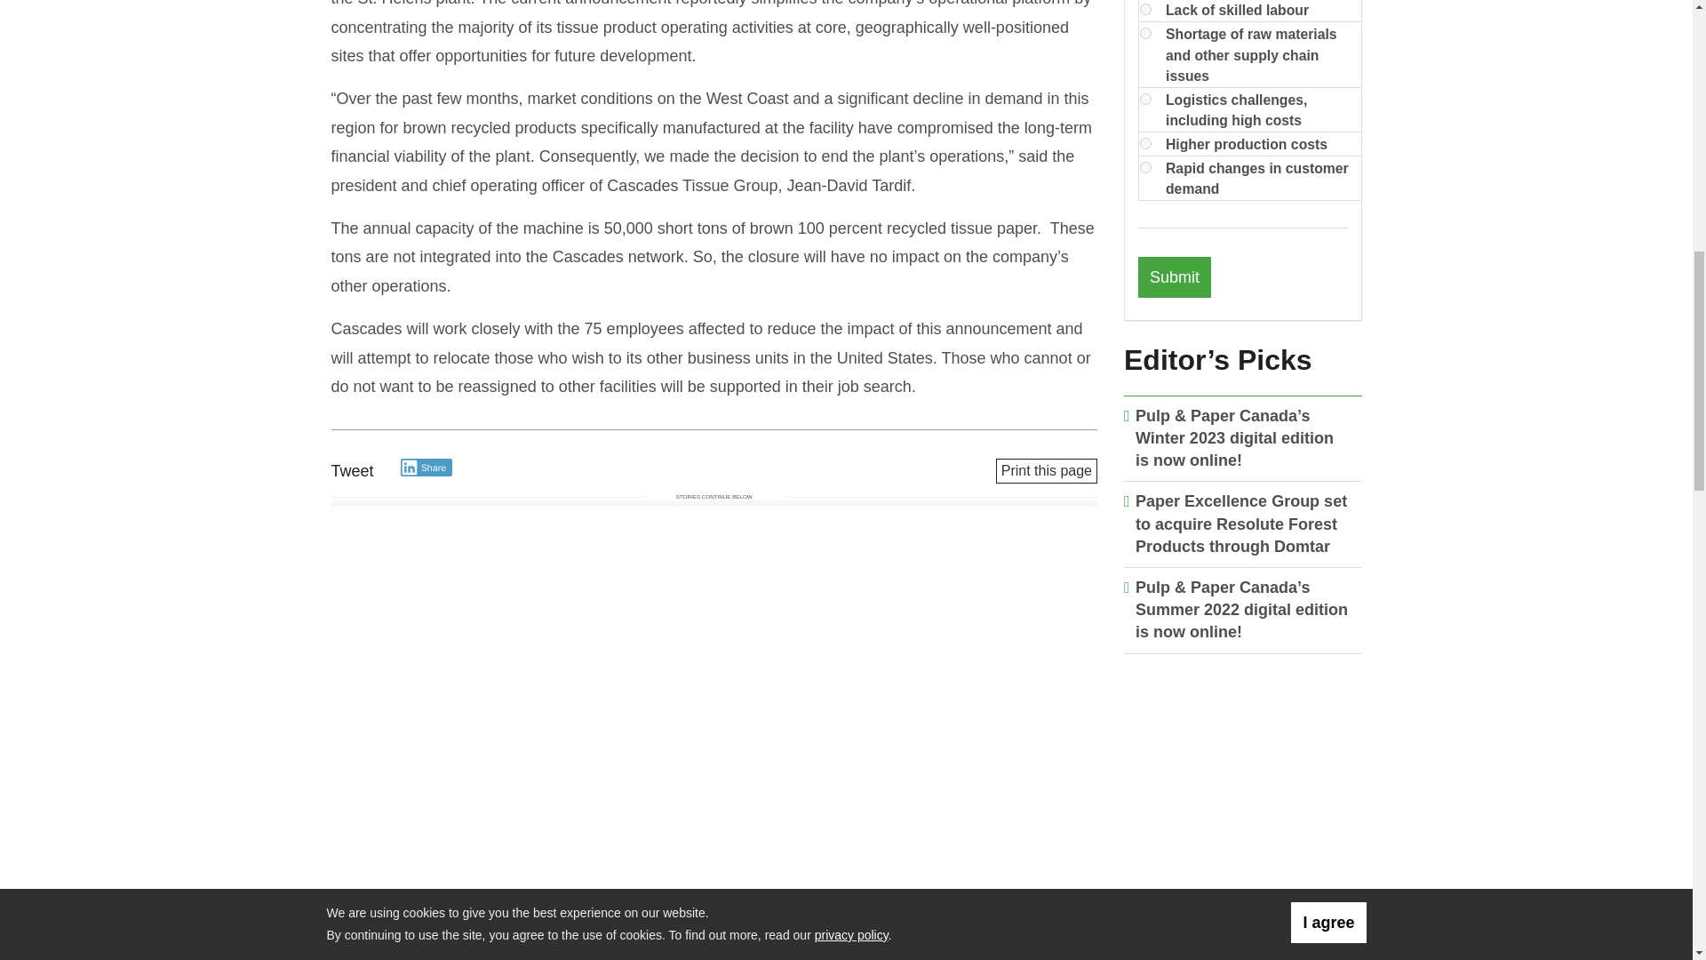 This screenshot has height=960, width=1706. Describe the element at coordinates (1175, 277) in the screenshot. I see `Submit` at that location.